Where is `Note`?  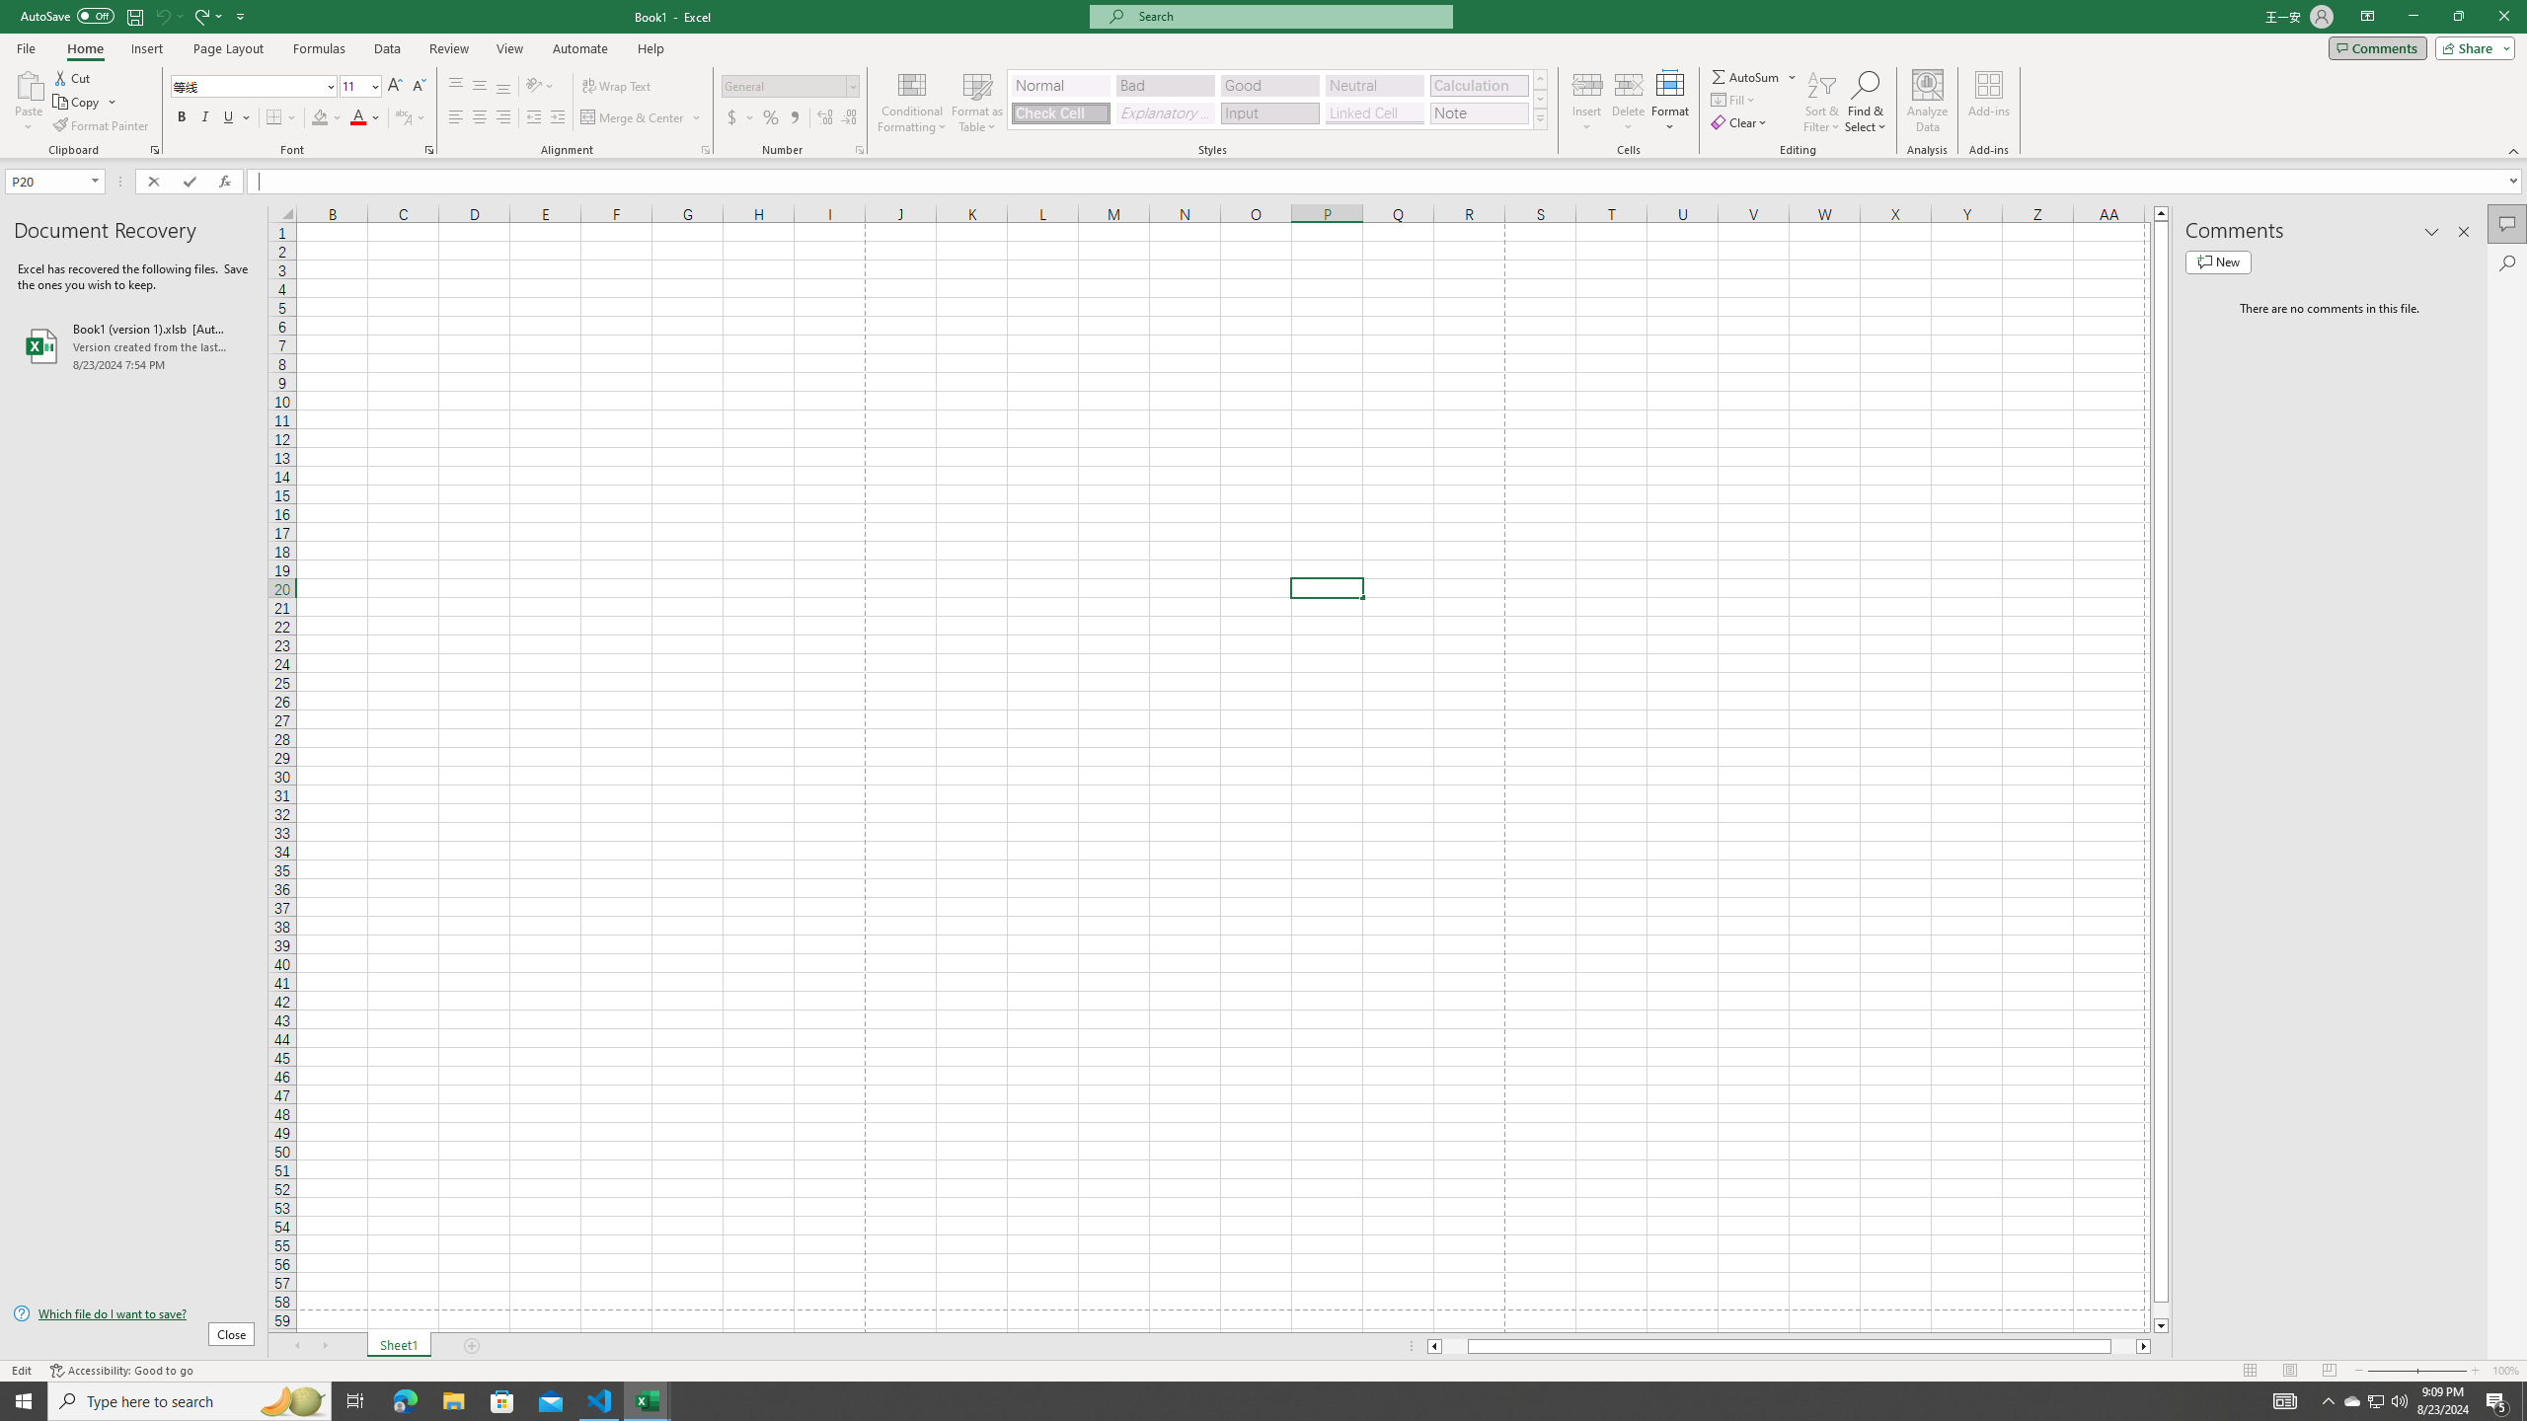
Note is located at coordinates (1479, 112).